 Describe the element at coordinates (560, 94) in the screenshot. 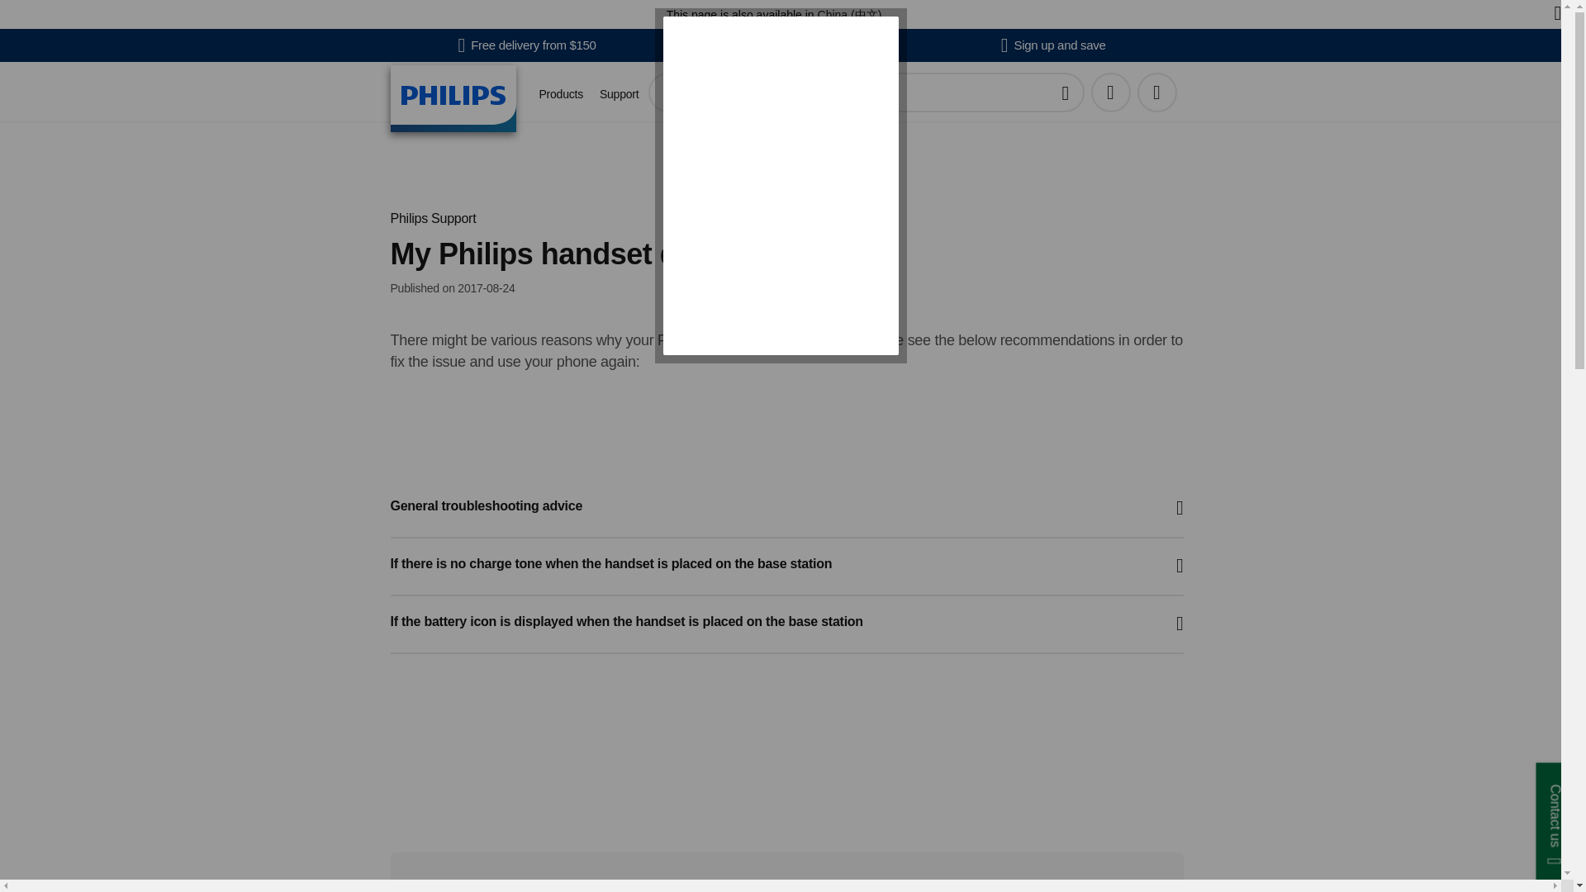

I see `Products` at that location.